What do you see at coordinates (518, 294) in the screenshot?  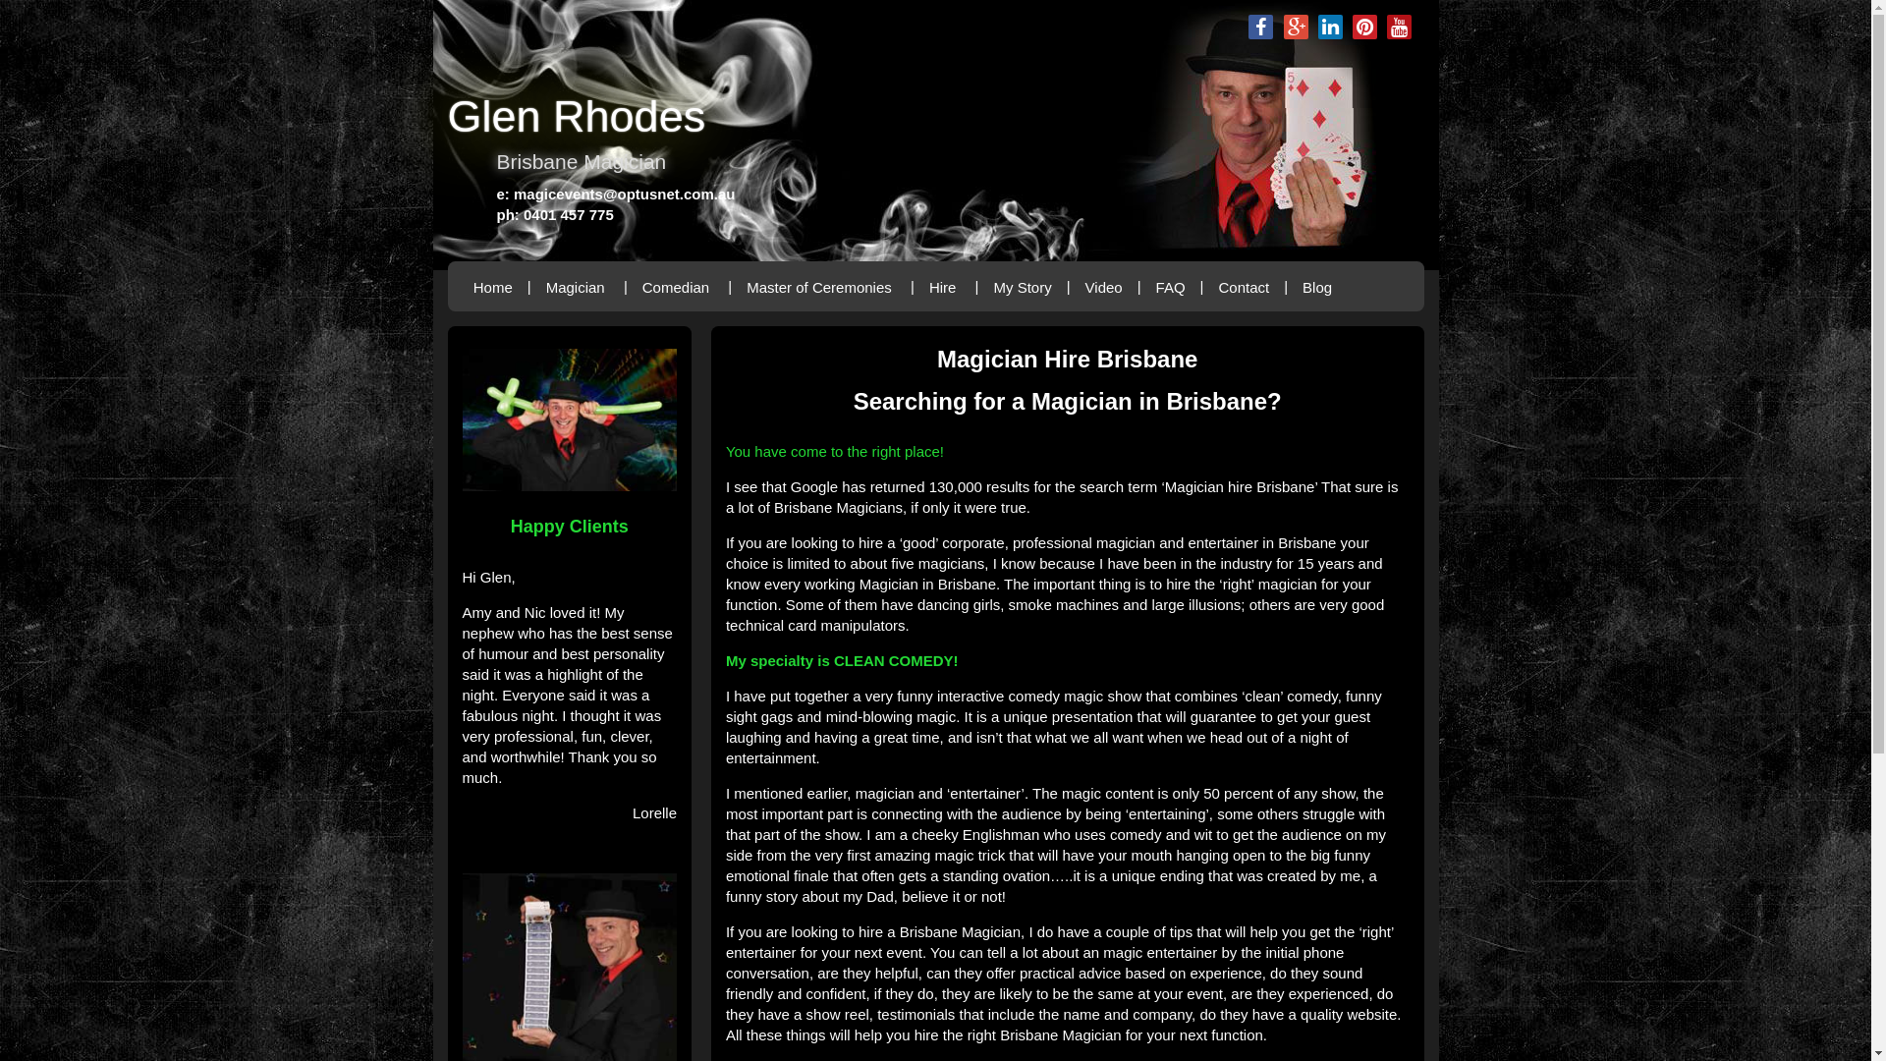 I see `Skip to content` at bounding box center [518, 294].